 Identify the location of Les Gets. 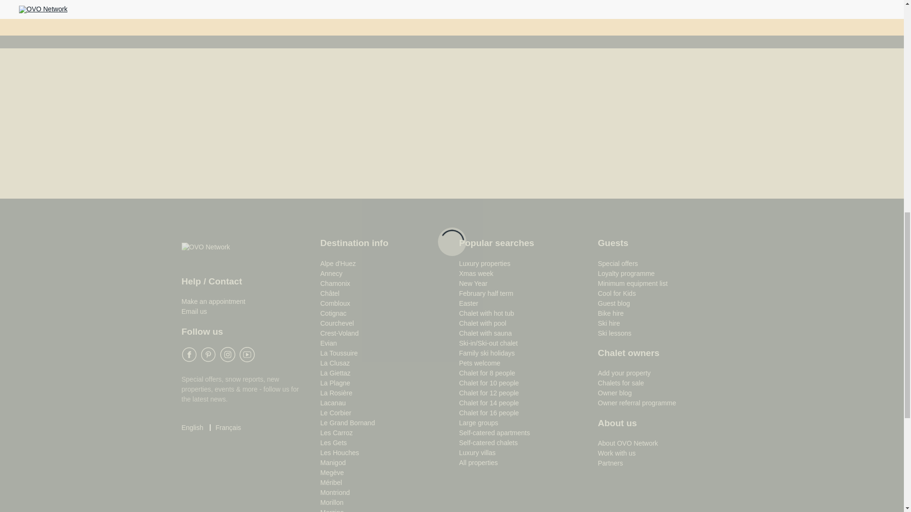
(334, 442).